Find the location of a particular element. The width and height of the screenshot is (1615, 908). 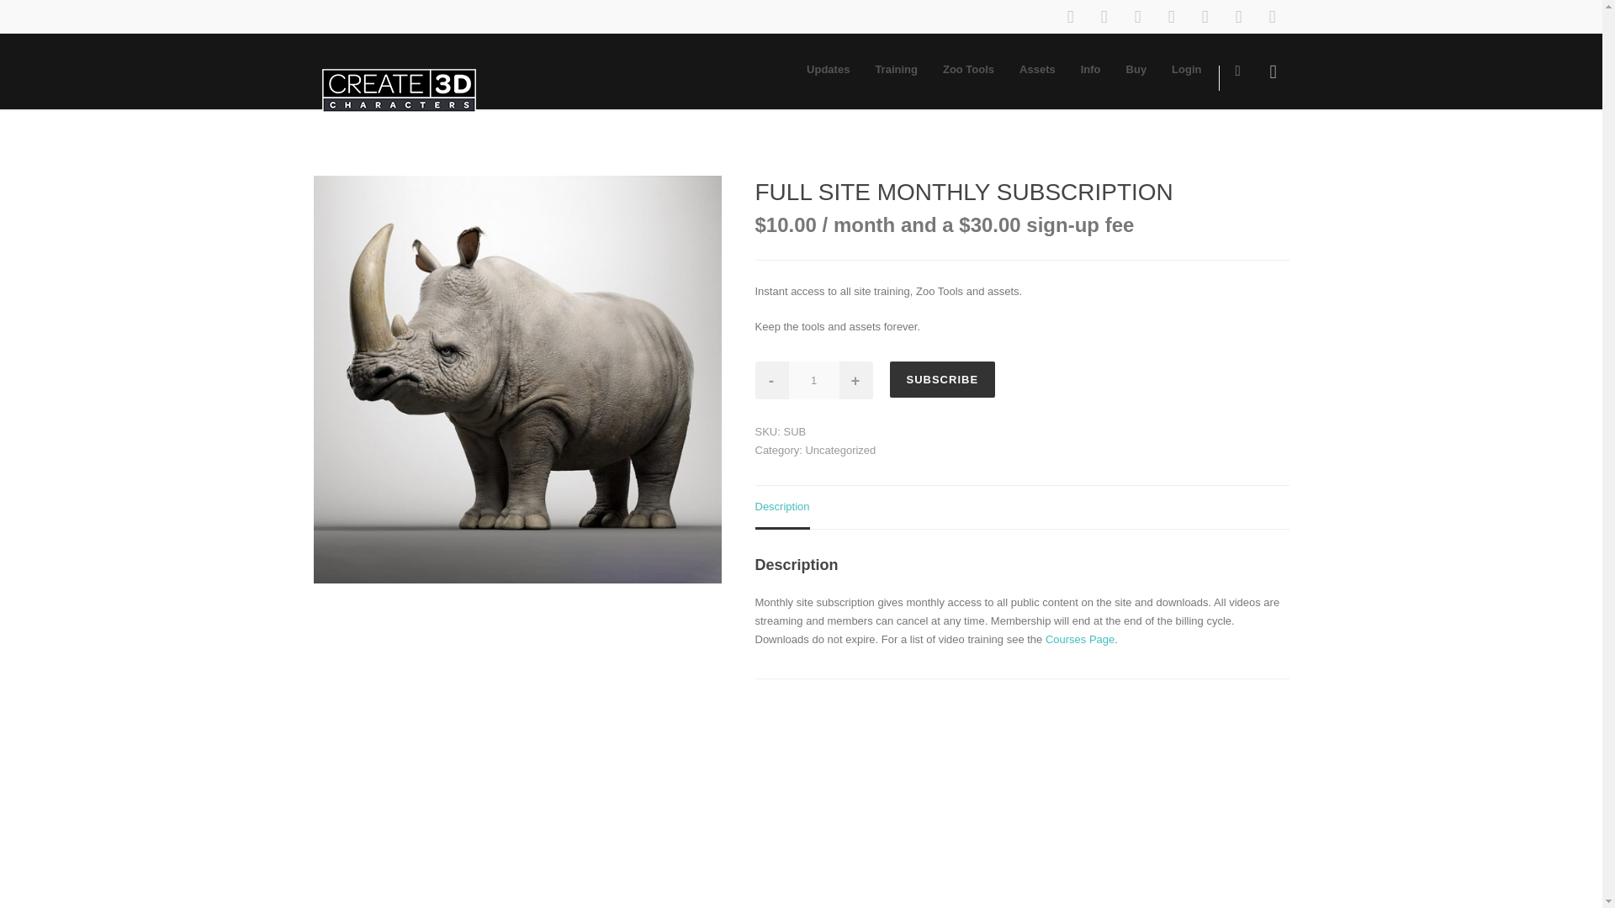

Training is located at coordinates (896, 69).